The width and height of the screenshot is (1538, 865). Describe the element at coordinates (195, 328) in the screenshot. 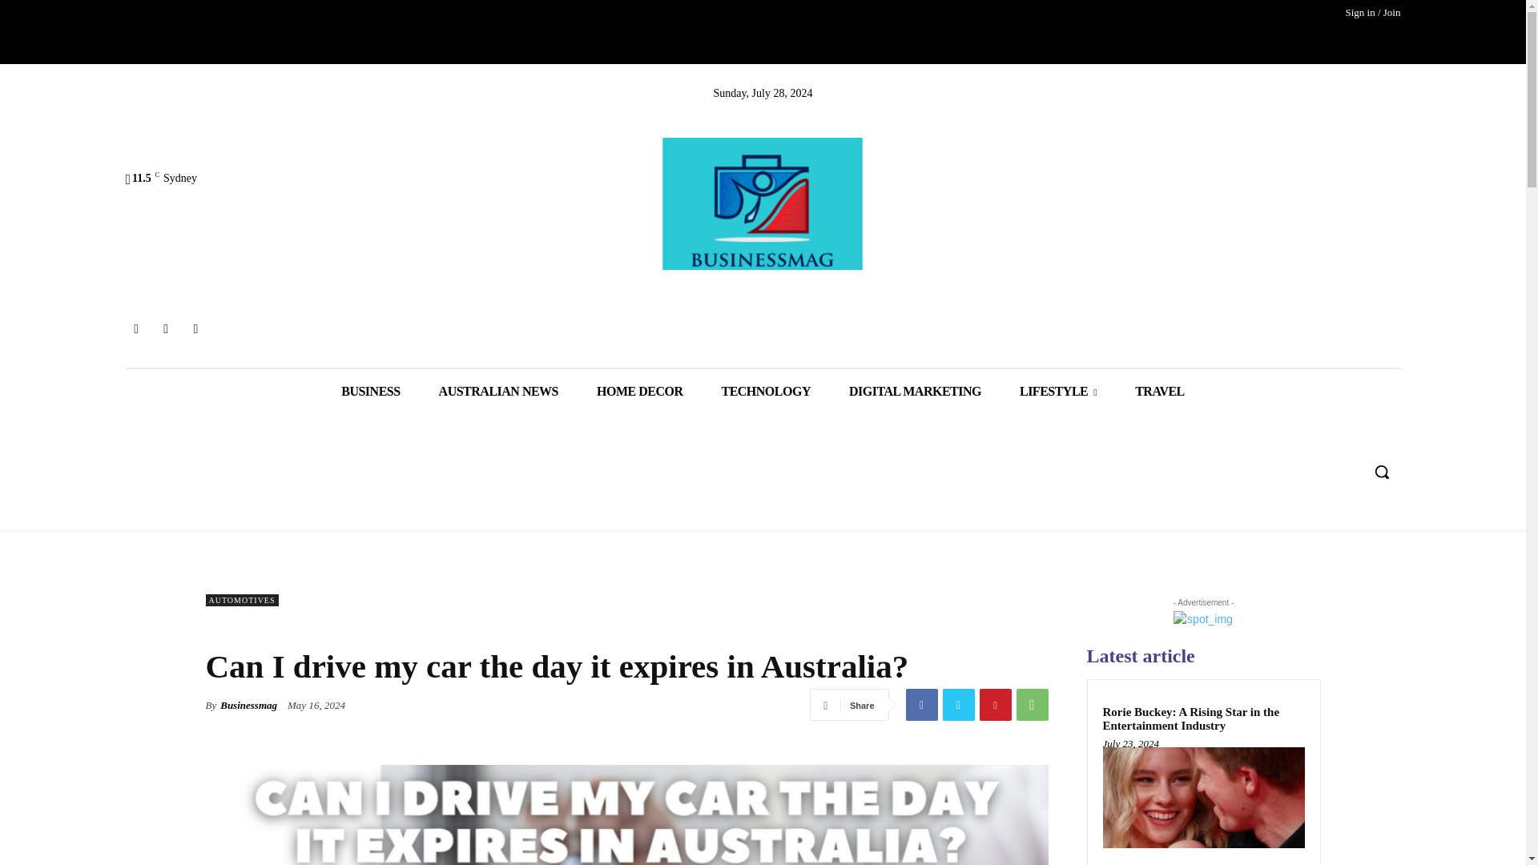

I see `Youtube` at that location.